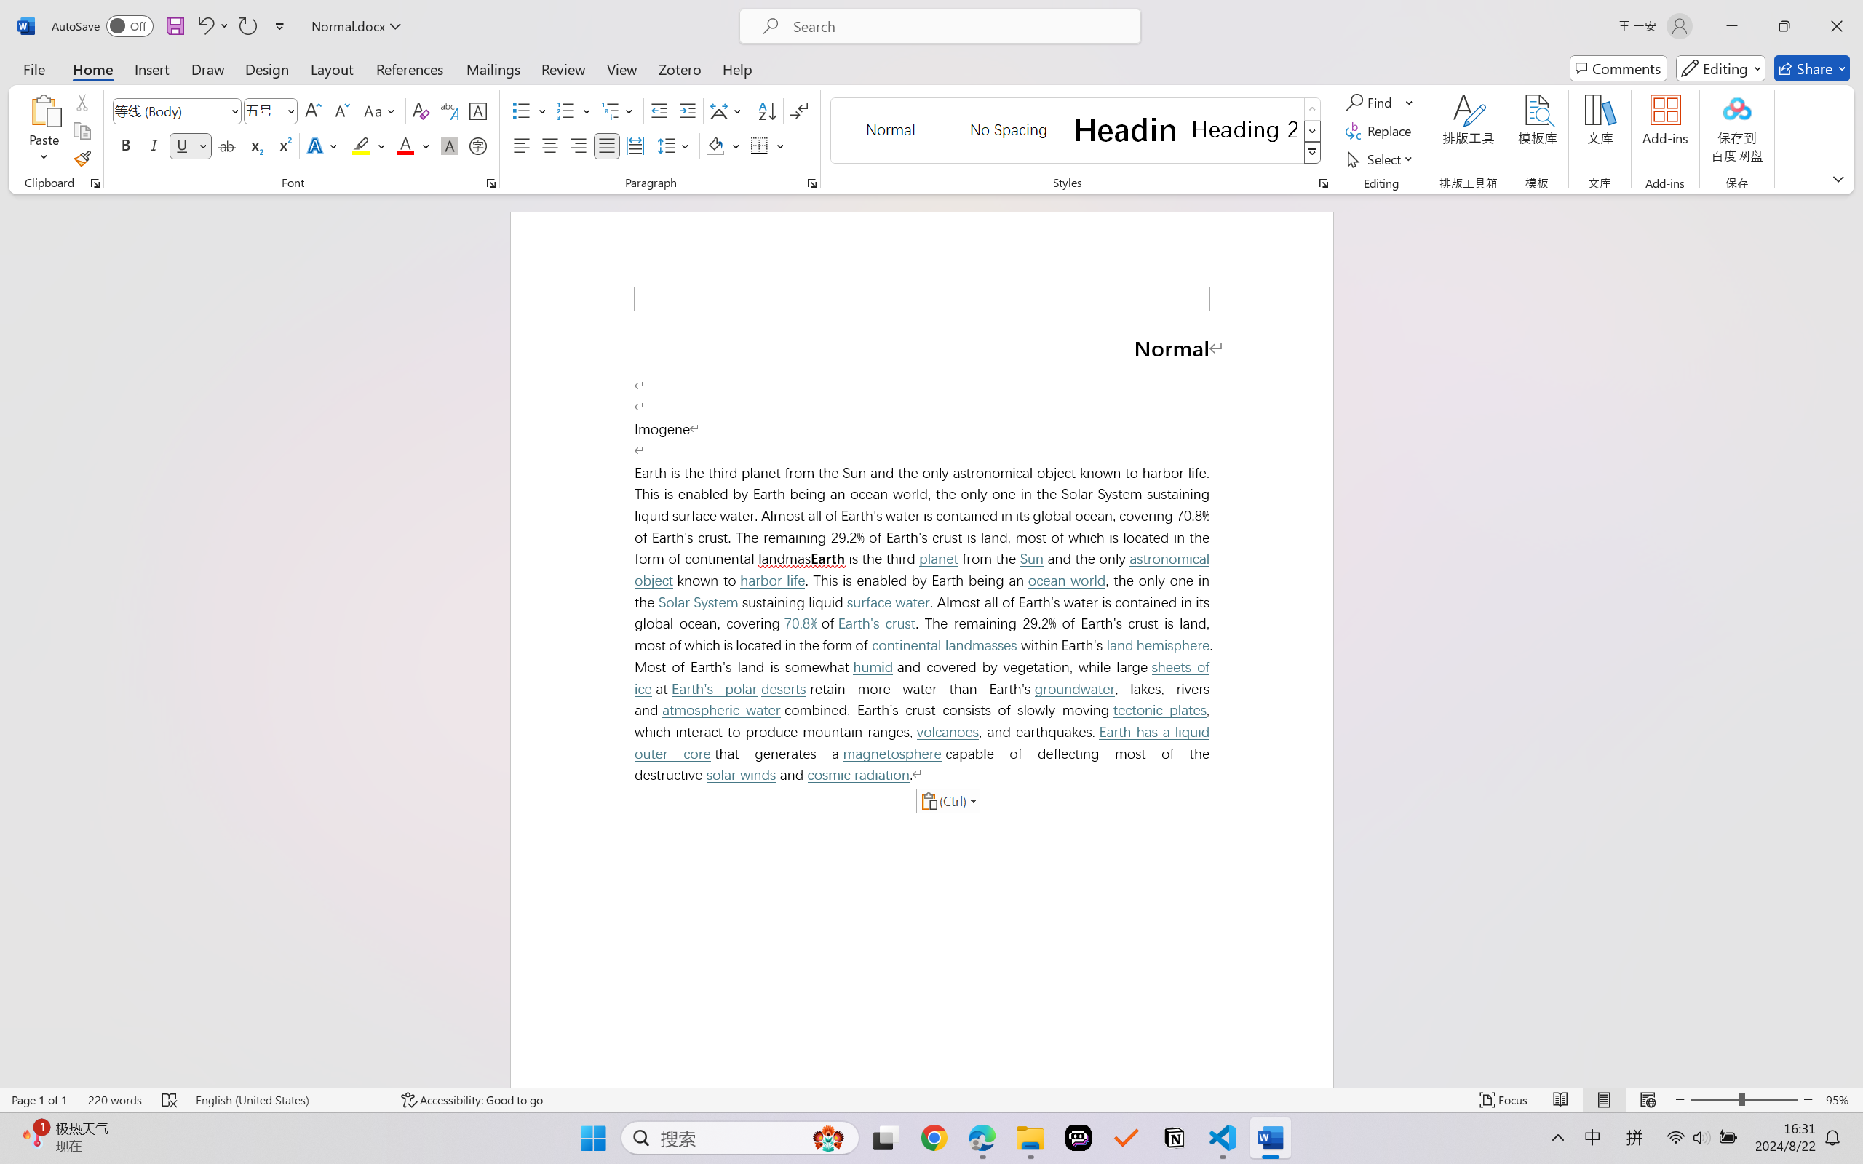 The image size is (1863, 1164). Describe the element at coordinates (959, 26) in the screenshot. I see `Microsoft search` at that location.